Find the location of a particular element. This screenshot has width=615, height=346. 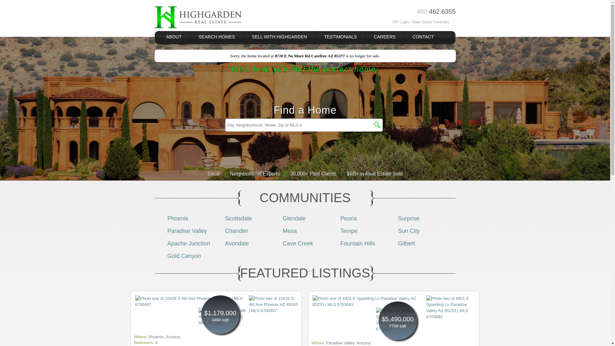

Gold Canyon is located at coordinates (184, 256).